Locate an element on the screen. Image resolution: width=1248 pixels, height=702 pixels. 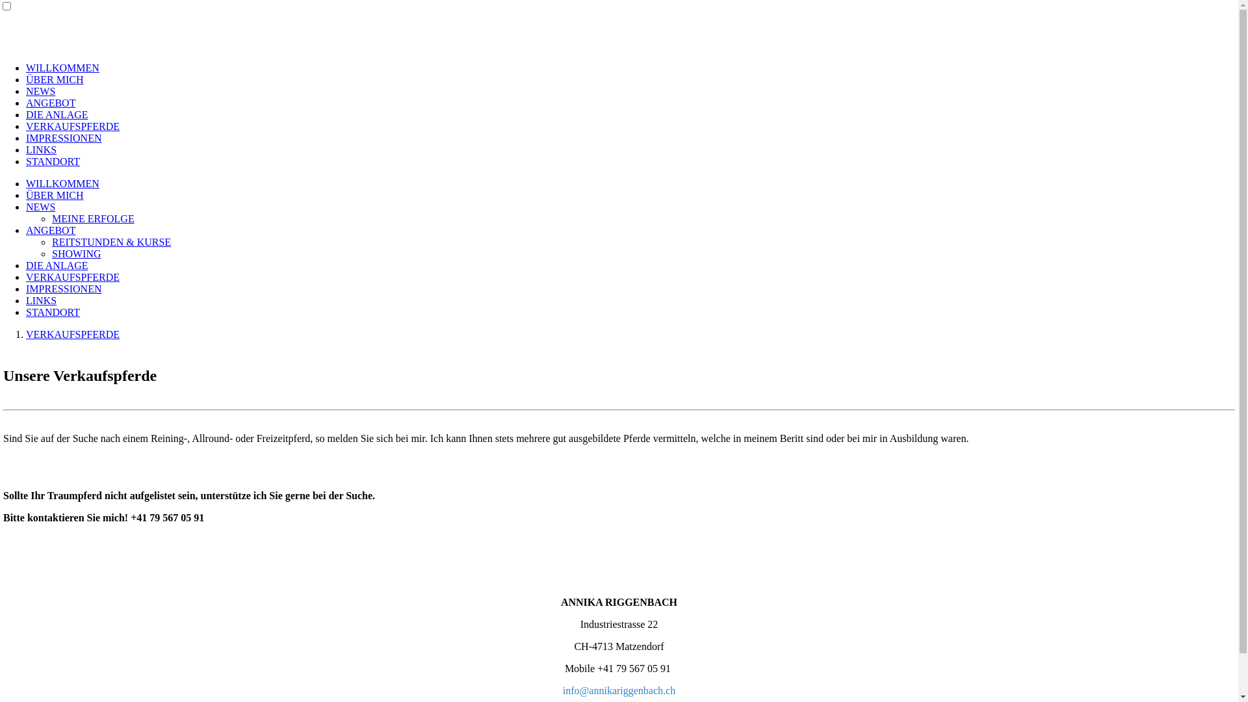
LINKS is located at coordinates (42, 300).